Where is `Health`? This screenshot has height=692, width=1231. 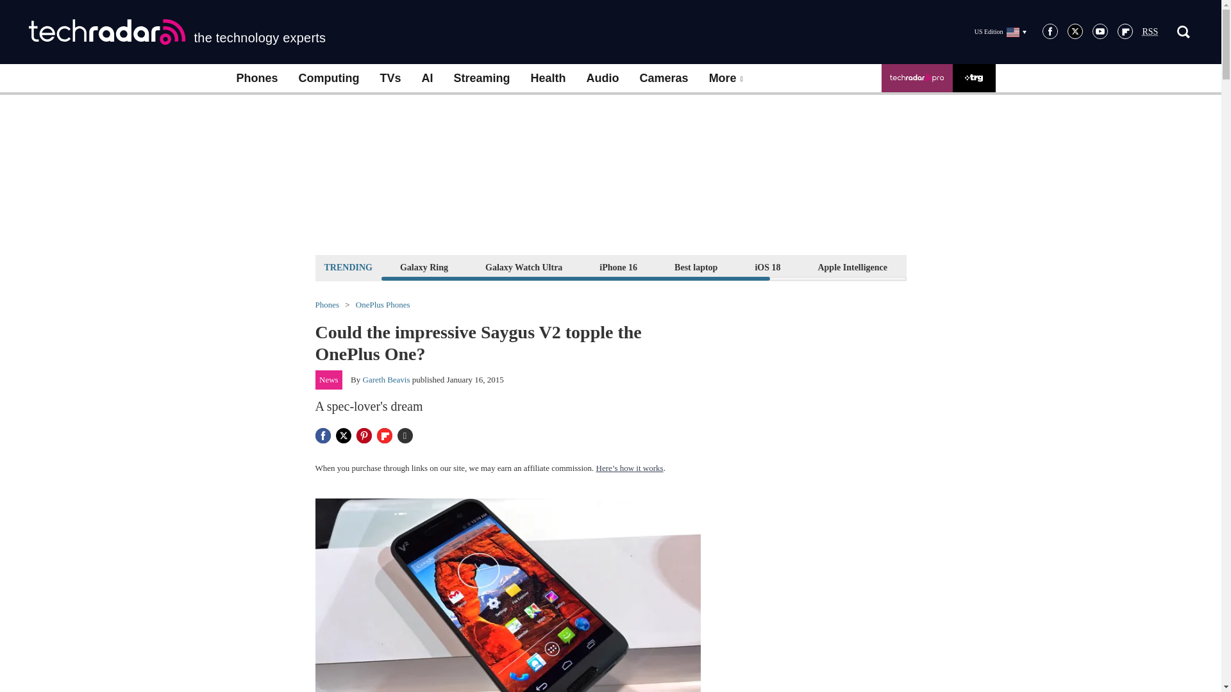
Health is located at coordinates (548, 78).